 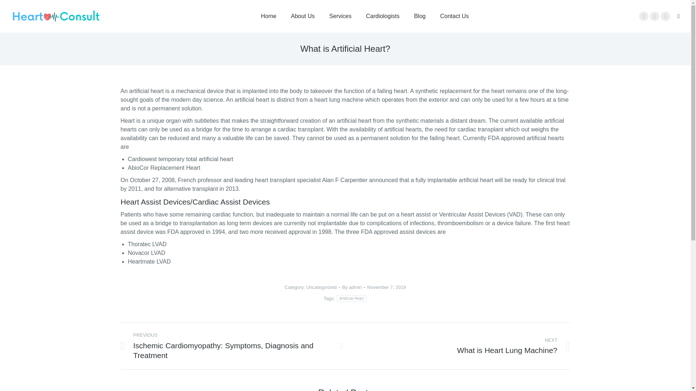 I want to click on View all posts by admin, so click(x=353, y=287).